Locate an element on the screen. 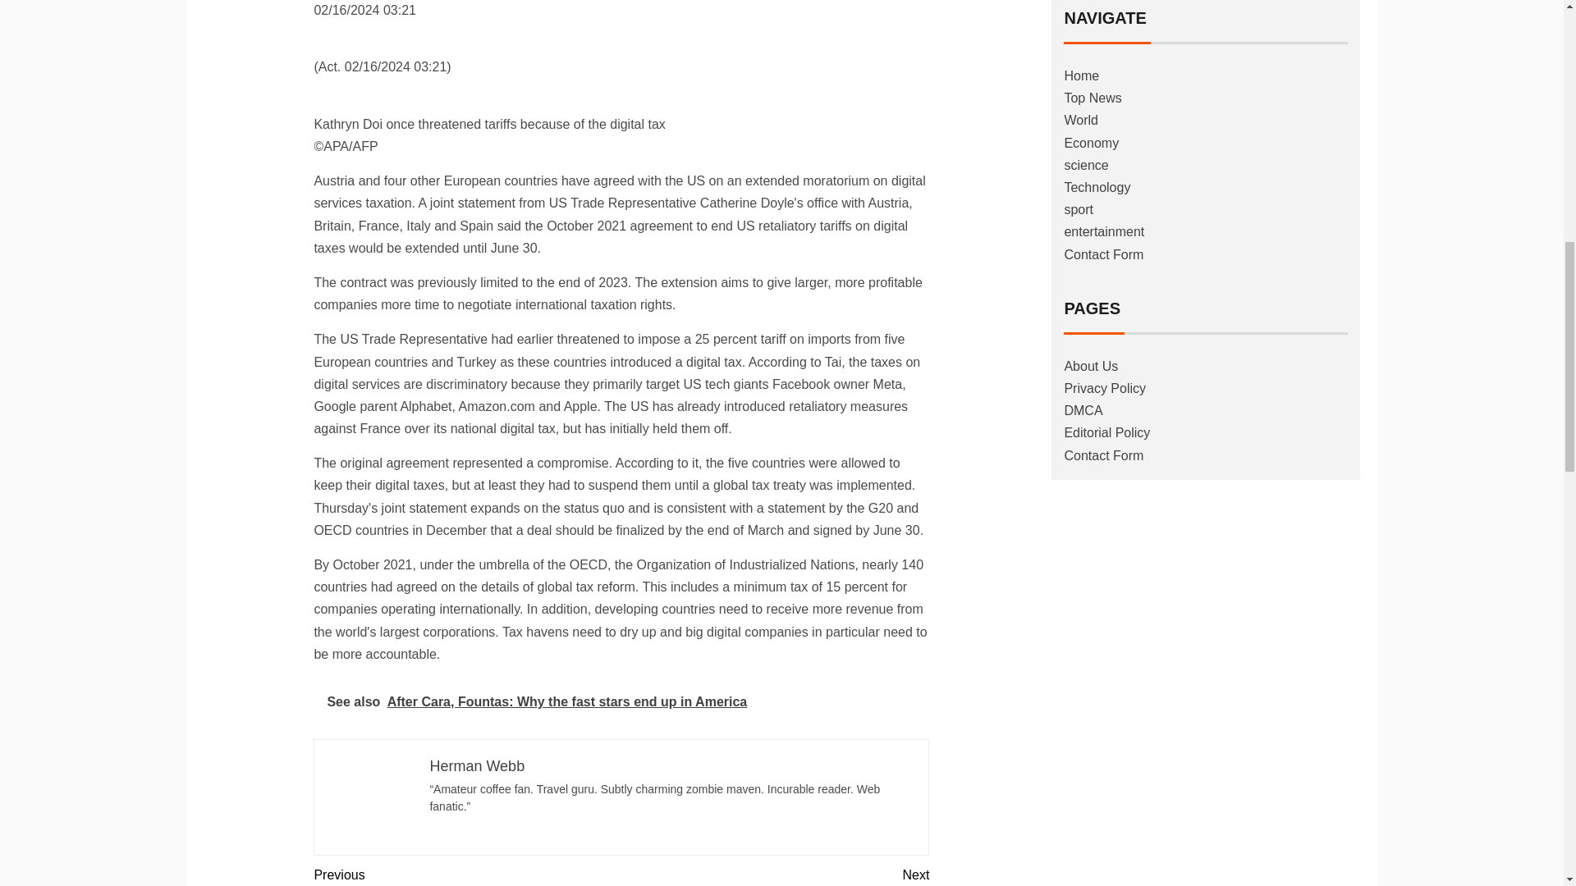 The width and height of the screenshot is (1576, 886). Herman Webb is located at coordinates (476, 766).